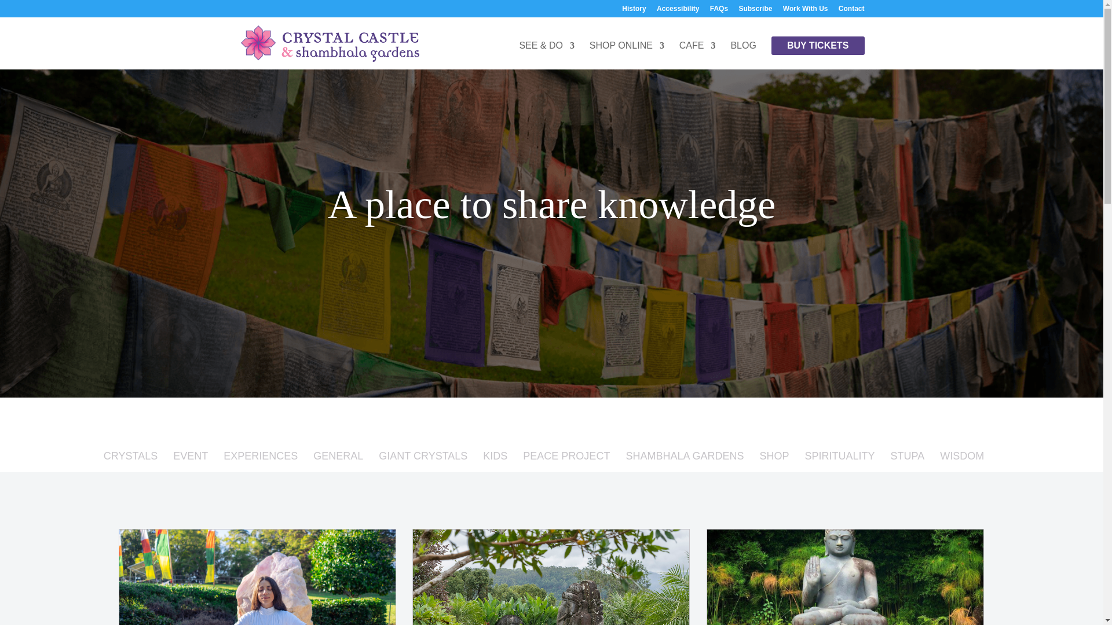 The height and width of the screenshot is (625, 1112). I want to click on Contact, so click(851, 11).